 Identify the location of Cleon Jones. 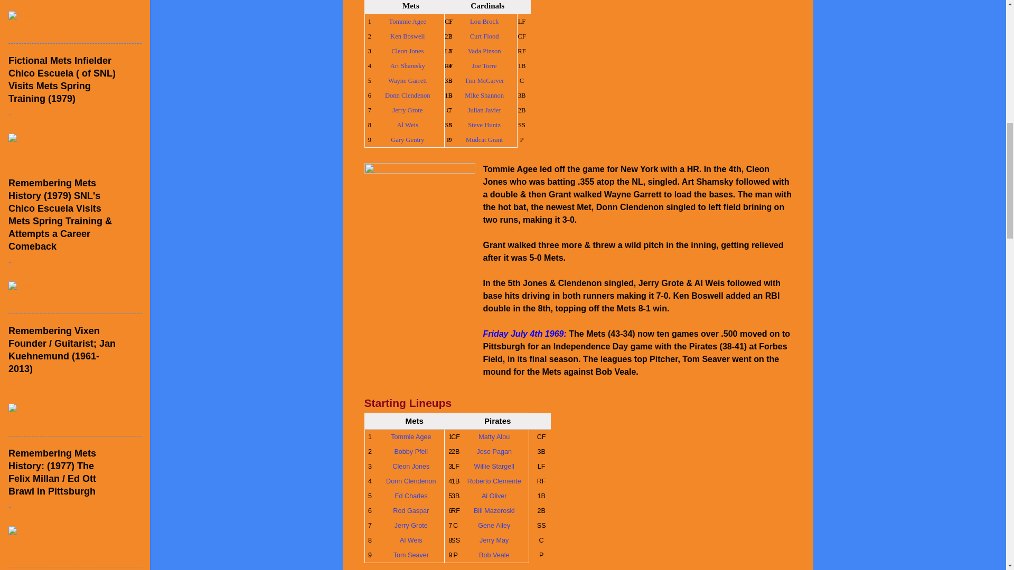
(408, 51).